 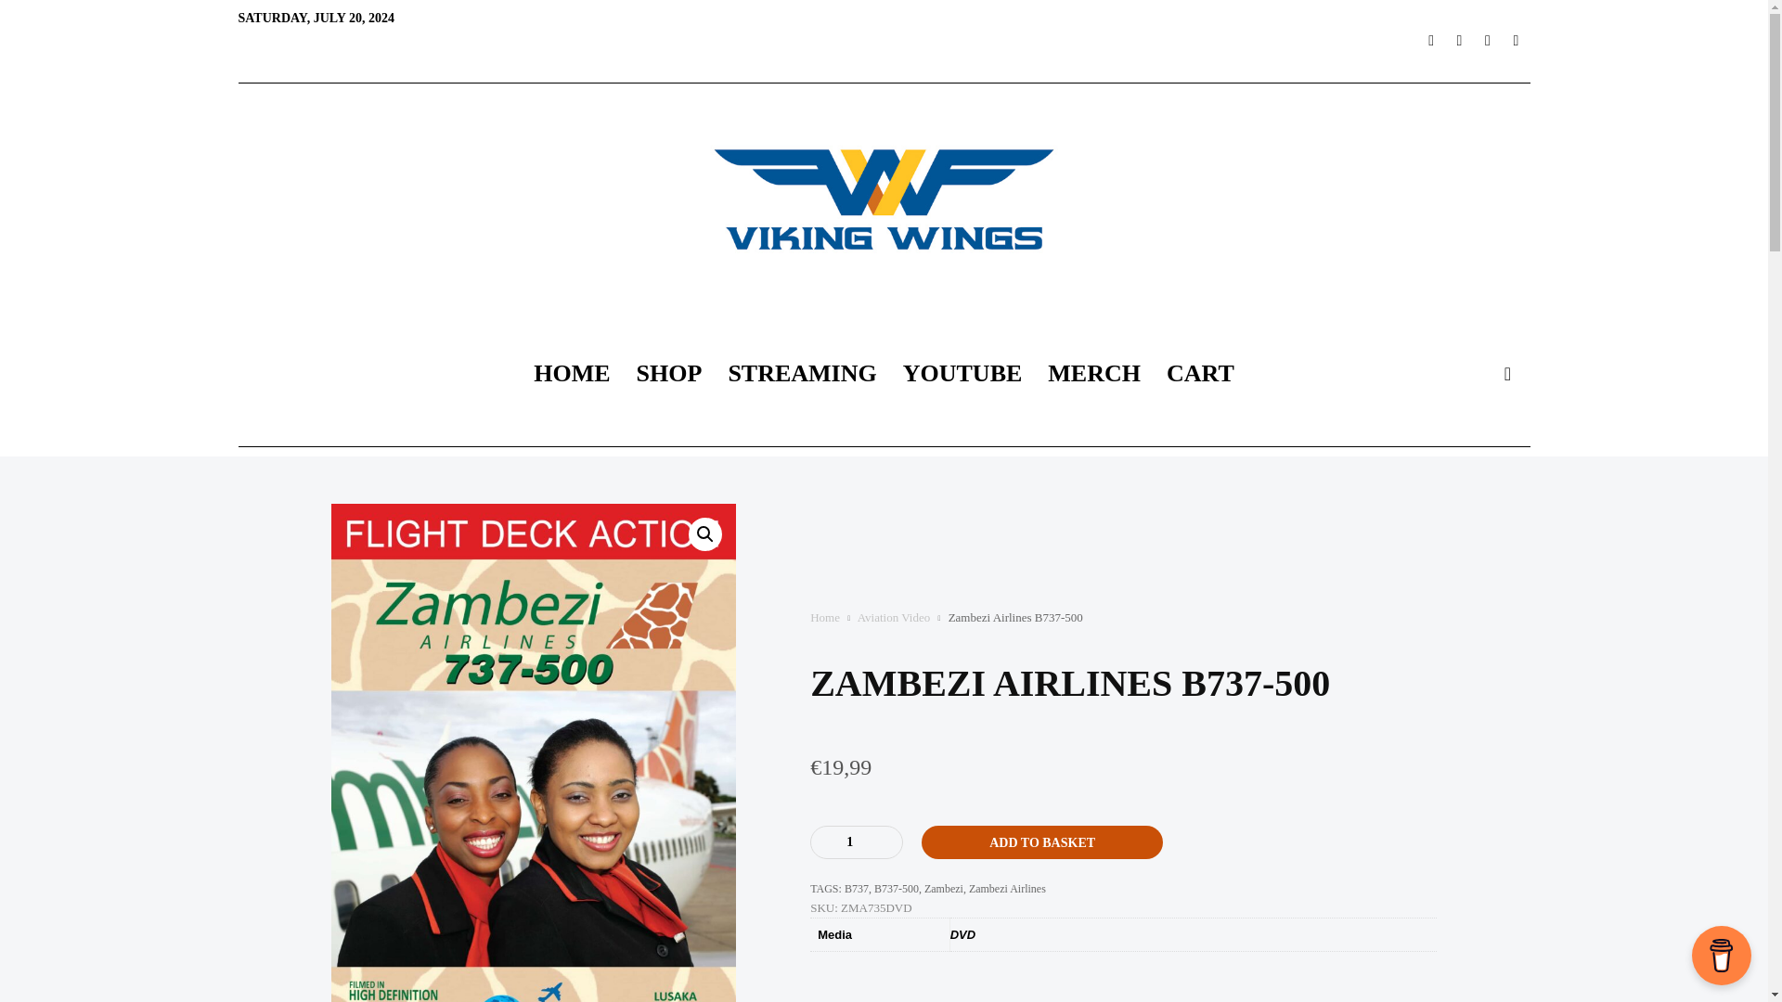 I want to click on ADD TO BASKET, so click(x=1041, y=841).